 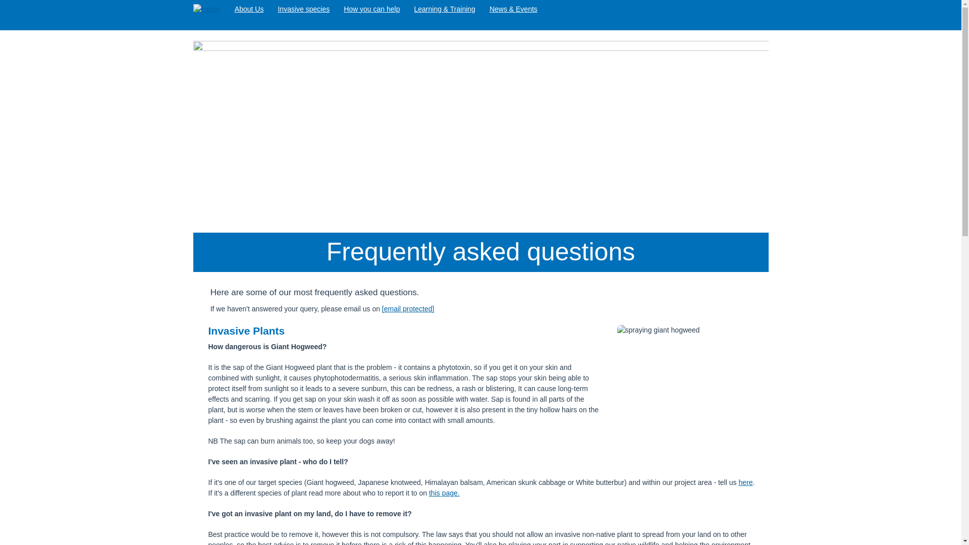 I want to click on About Us, so click(x=249, y=9).